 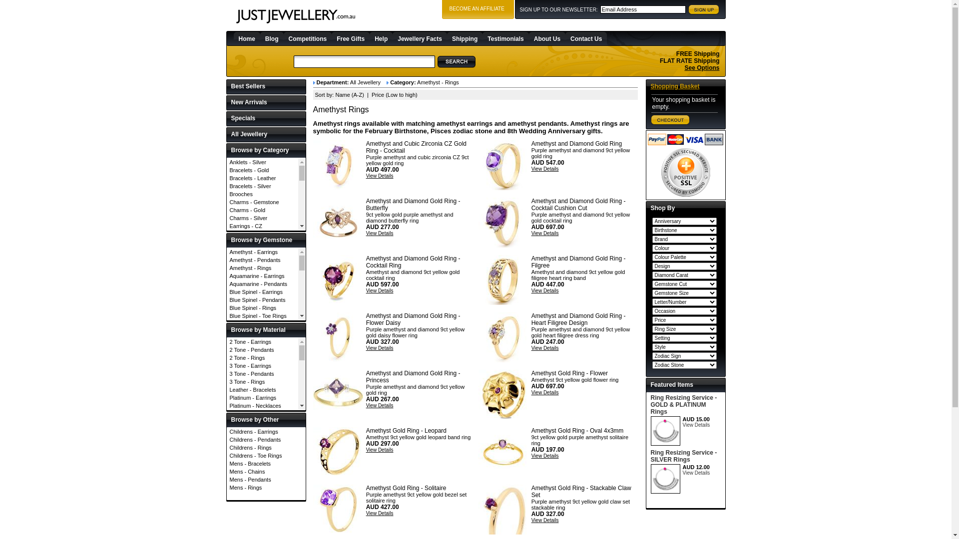 What do you see at coordinates (696, 425) in the screenshot?
I see `View Details` at bounding box center [696, 425].